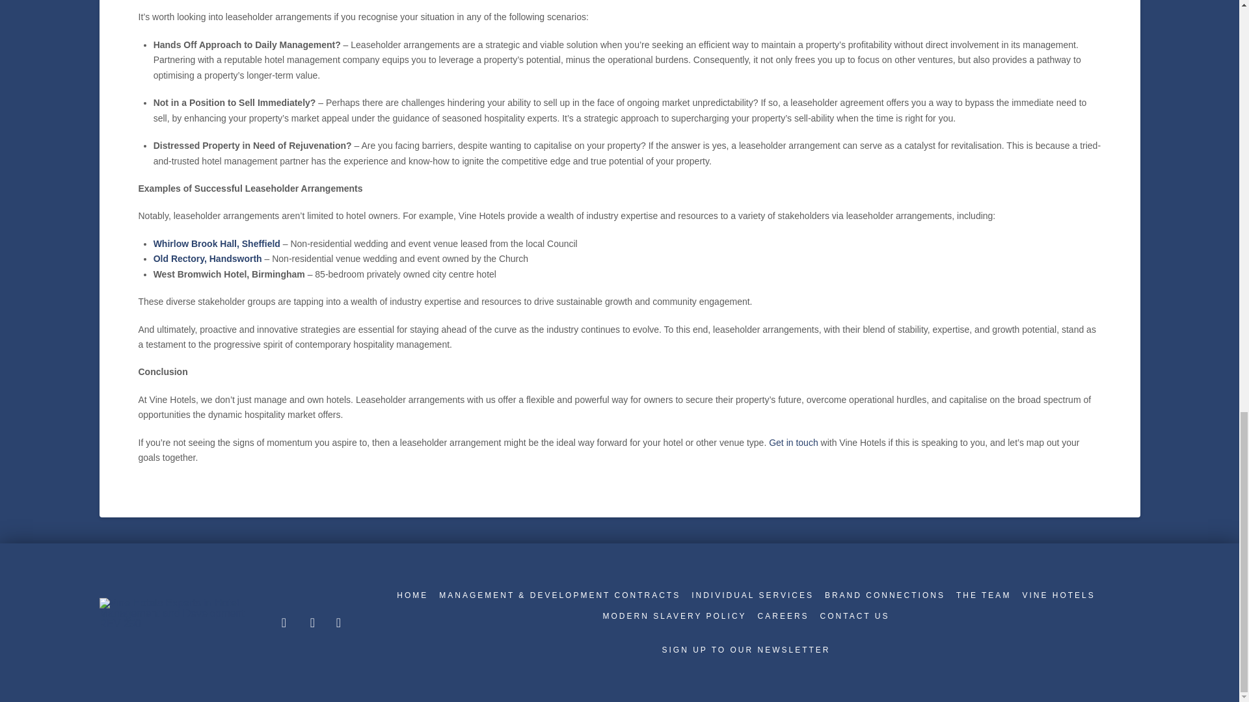 The width and height of the screenshot is (1249, 702). Describe the element at coordinates (783, 616) in the screenshot. I see `CAREERS` at that location.